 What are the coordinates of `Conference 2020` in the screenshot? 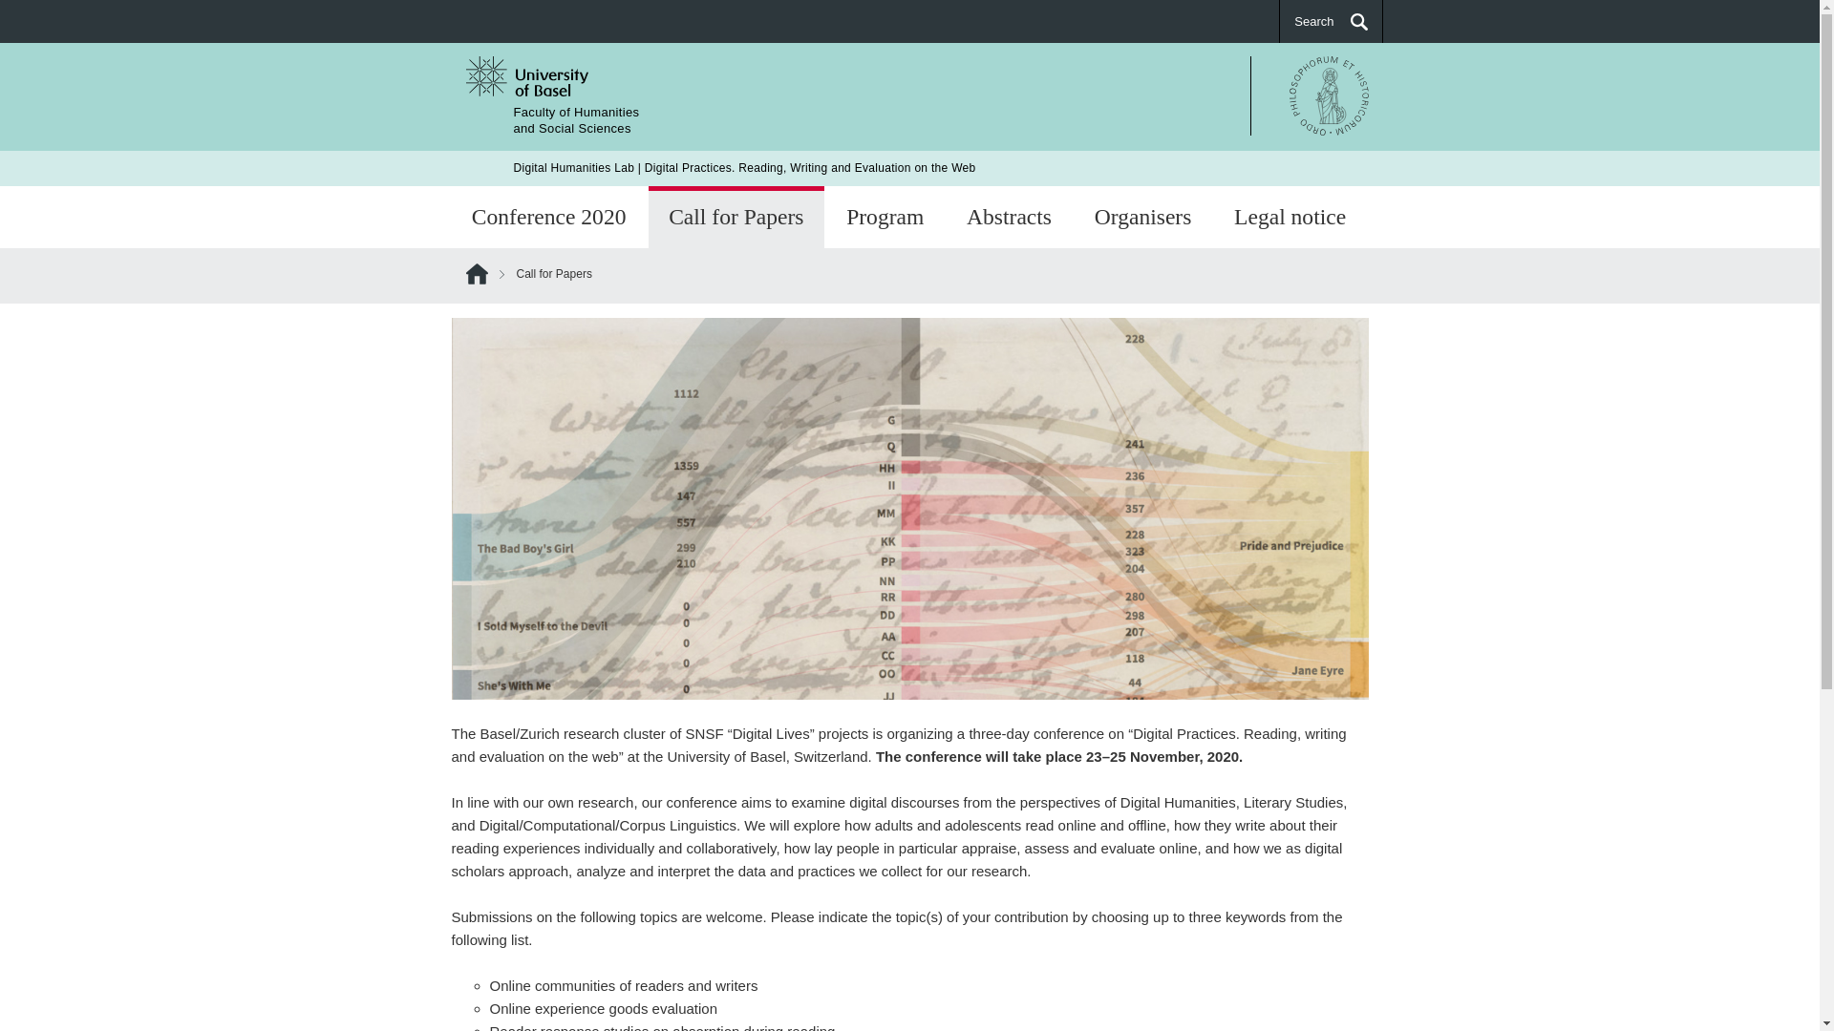 It's located at (577, 120).